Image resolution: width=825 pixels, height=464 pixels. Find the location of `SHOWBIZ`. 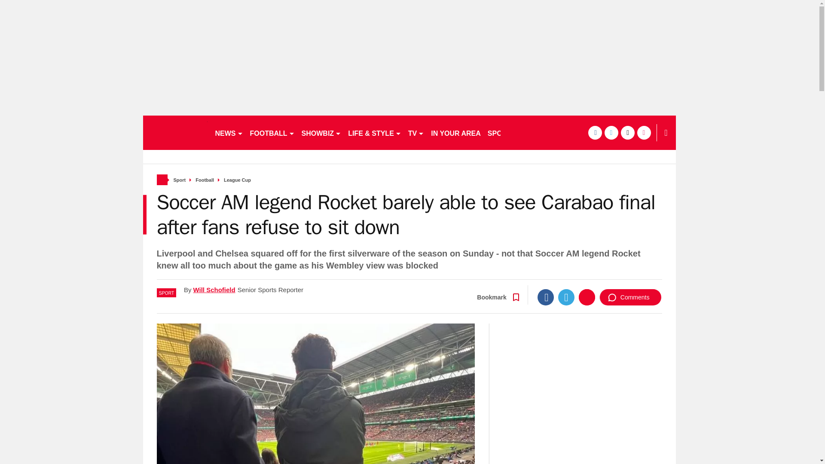

SHOWBIZ is located at coordinates (321, 132).